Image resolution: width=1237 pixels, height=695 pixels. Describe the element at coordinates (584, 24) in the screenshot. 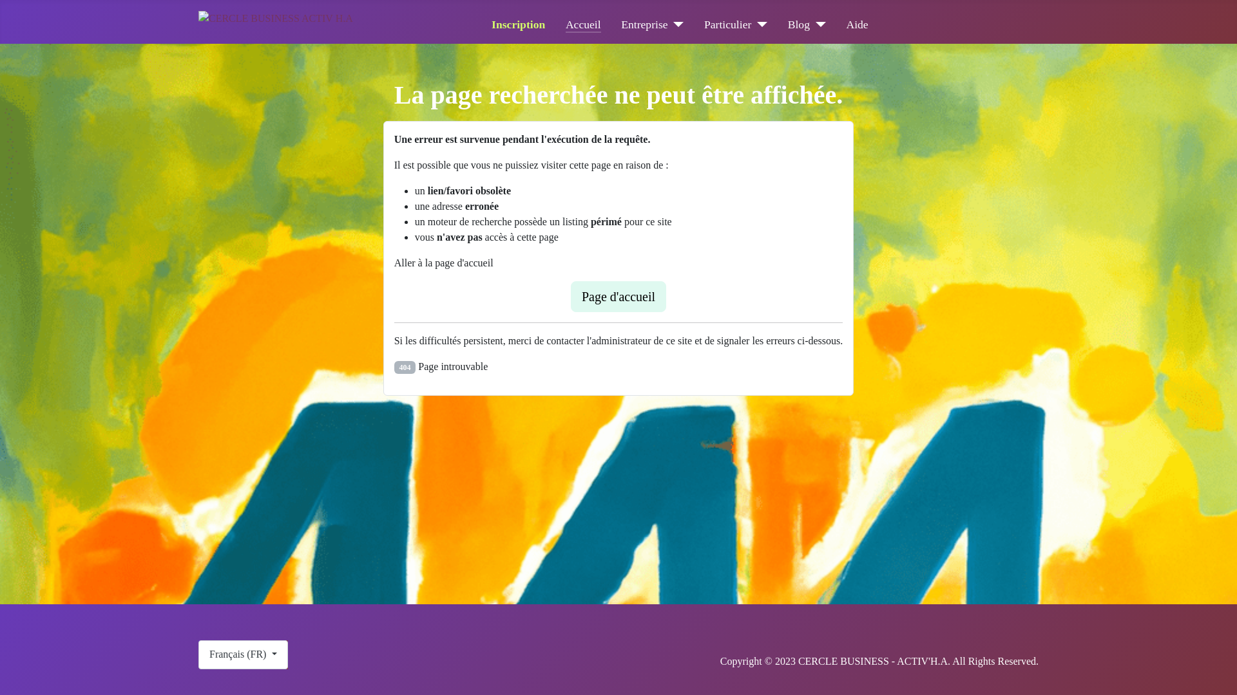

I see `Accueil` at that location.